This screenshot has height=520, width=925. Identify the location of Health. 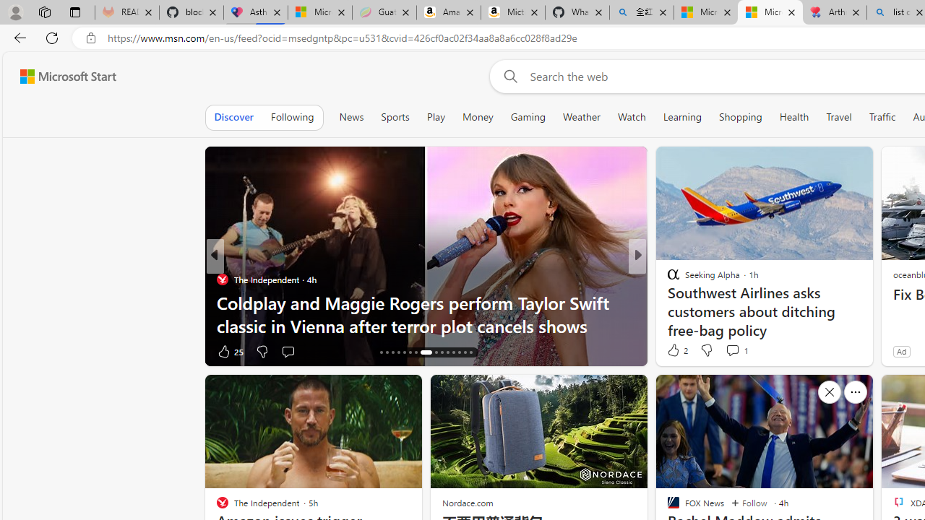
(793, 117).